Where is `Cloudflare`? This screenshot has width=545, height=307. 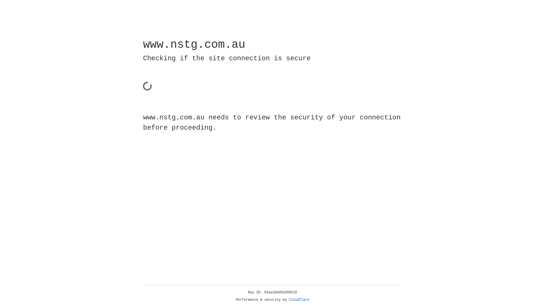 Cloudflare is located at coordinates (299, 300).